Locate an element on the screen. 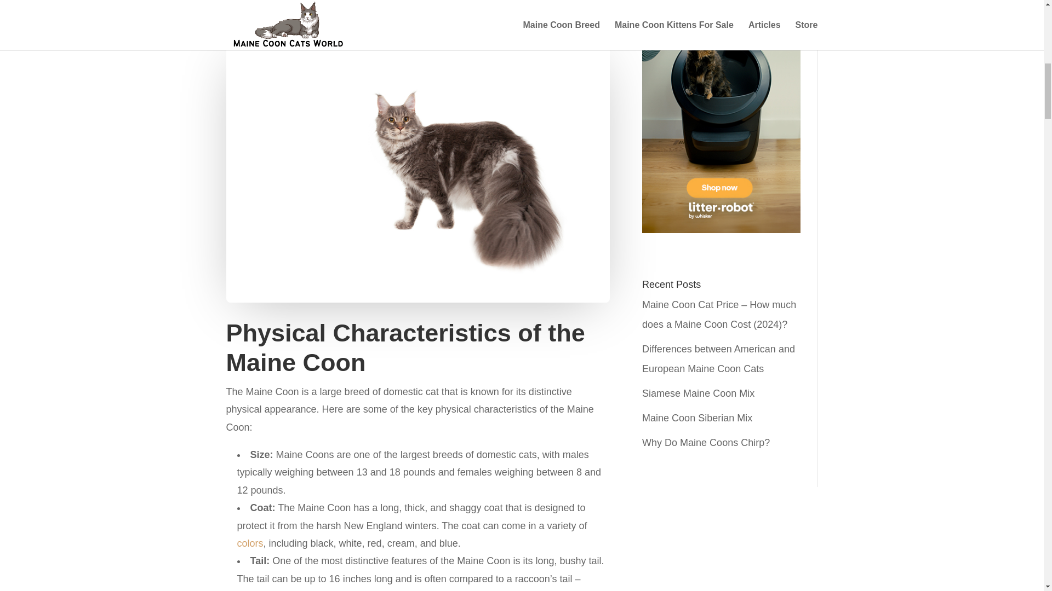 This screenshot has width=1052, height=591. Maine Coon Siberian Mix is located at coordinates (697, 418).